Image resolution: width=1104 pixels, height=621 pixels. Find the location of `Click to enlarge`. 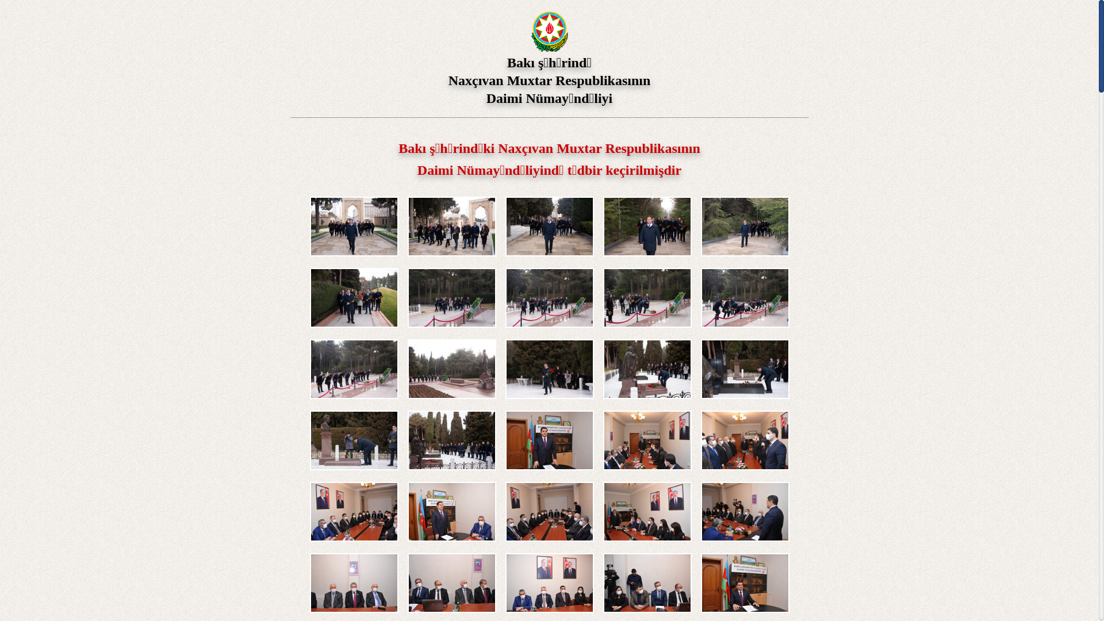

Click to enlarge is located at coordinates (647, 298).